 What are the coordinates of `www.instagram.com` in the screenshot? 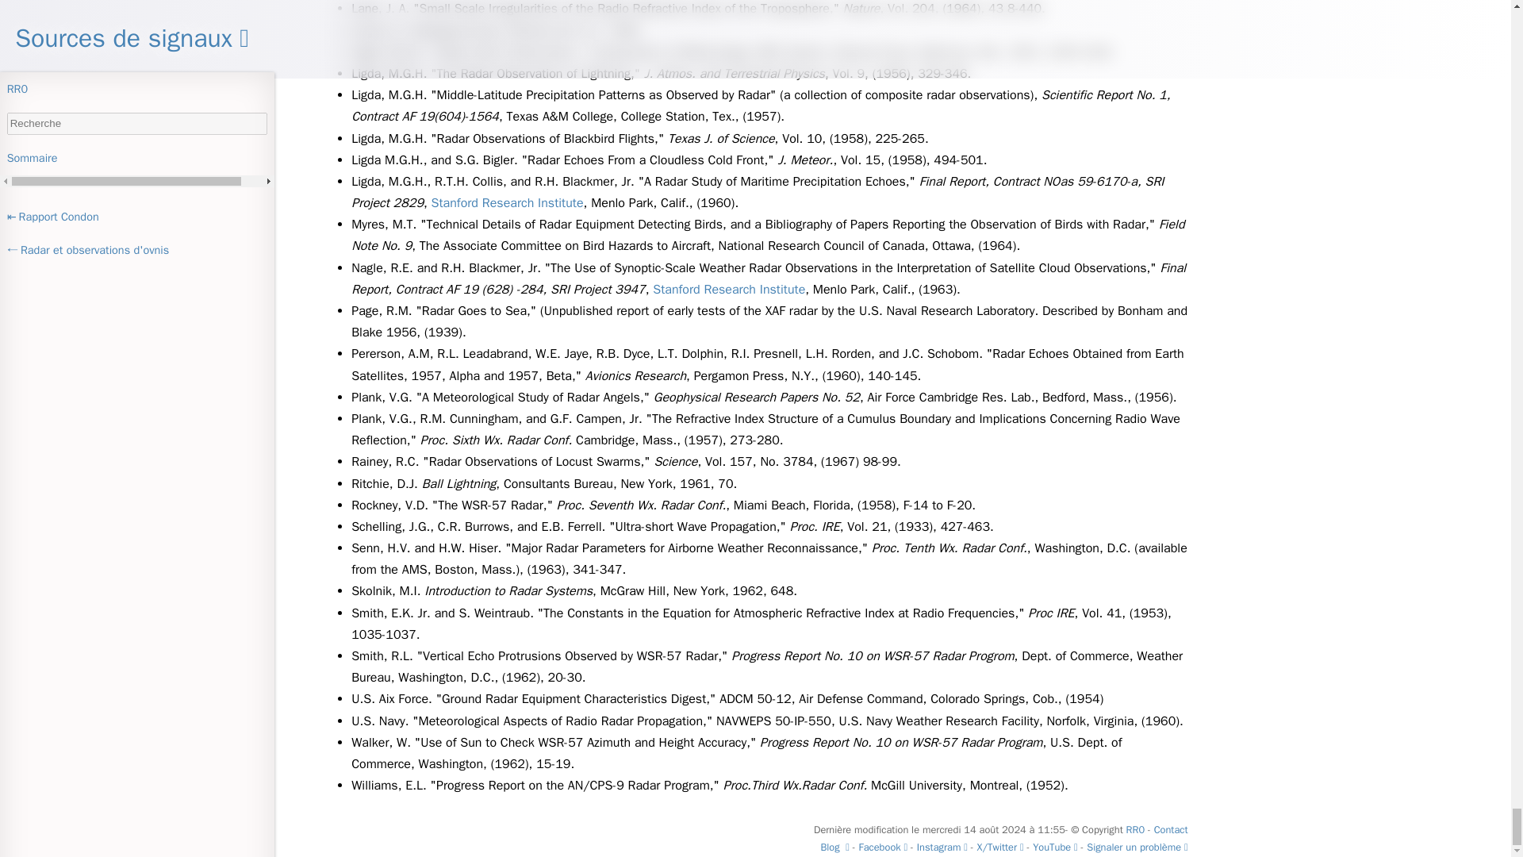 It's located at (942, 847).